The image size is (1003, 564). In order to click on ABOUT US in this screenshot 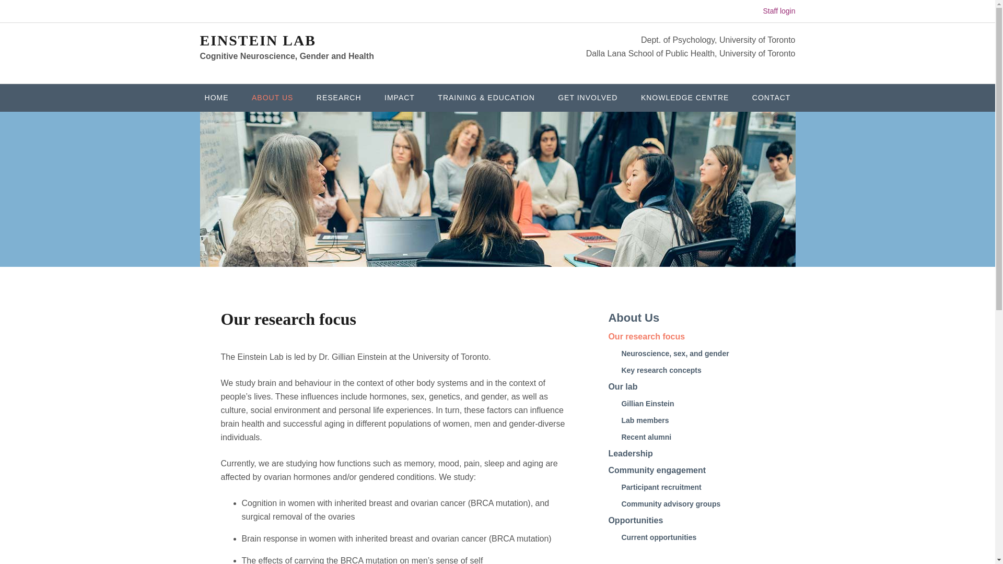, I will do `click(273, 97)`.